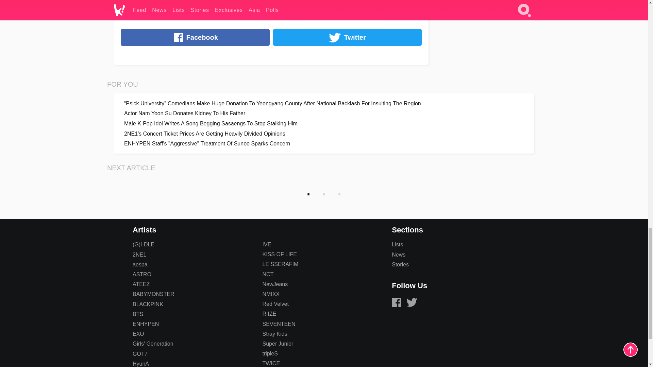 This screenshot has height=367, width=653. I want to click on BLACKPINK, so click(148, 304).